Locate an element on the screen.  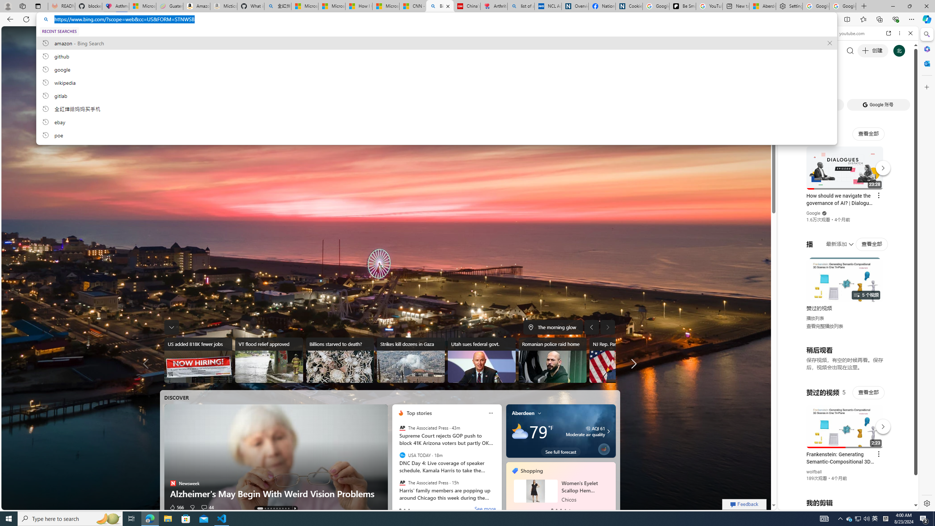
Videos is located at coordinates (233, 34).